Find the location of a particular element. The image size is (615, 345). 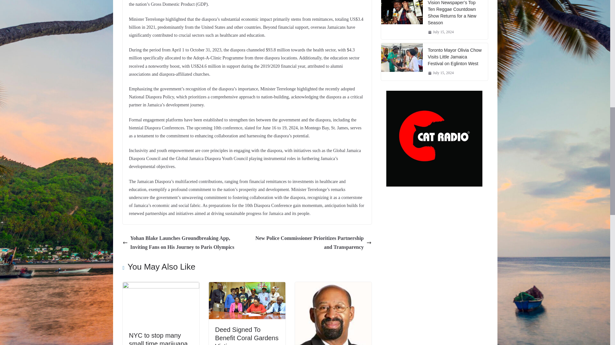

PHILADELPHIA DECRIMINALIZES MARIJUANA is located at coordinates (333, 286).